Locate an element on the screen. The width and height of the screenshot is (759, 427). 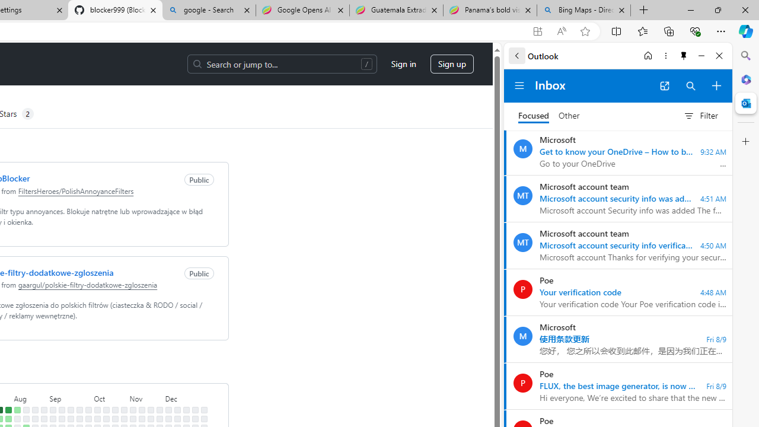
No contributions on November 4th. is located at coordinates (133, 419).